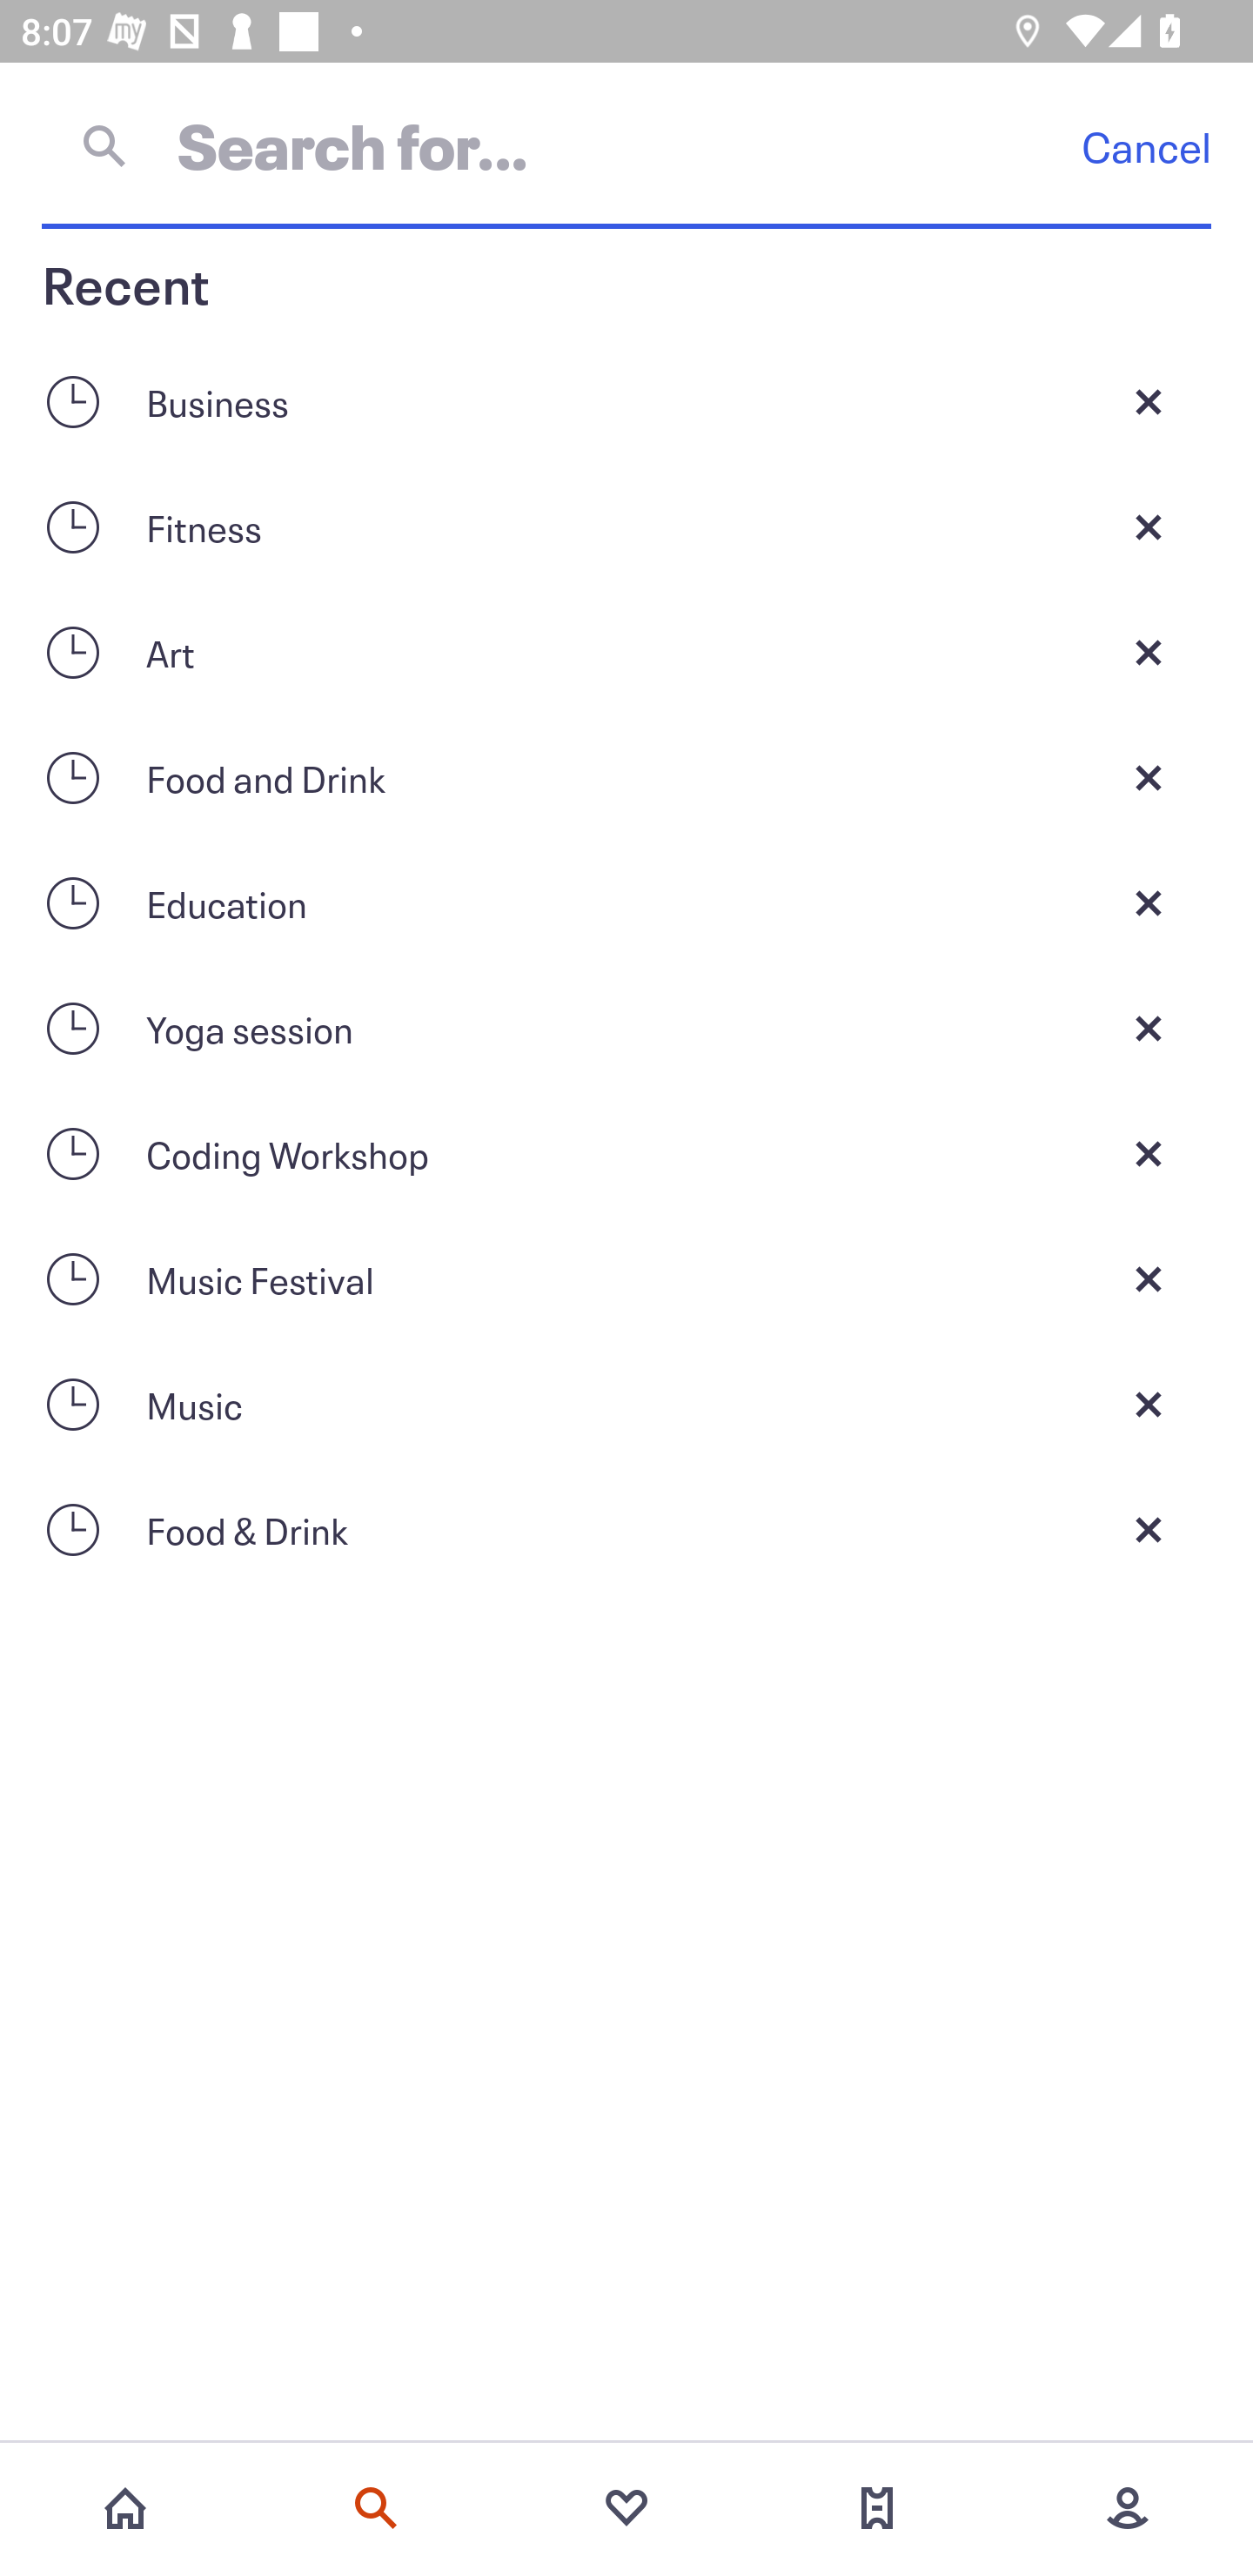  Describe the element at coordinates (1146, 146) in the screenshot. I see `Cancel` at that location.